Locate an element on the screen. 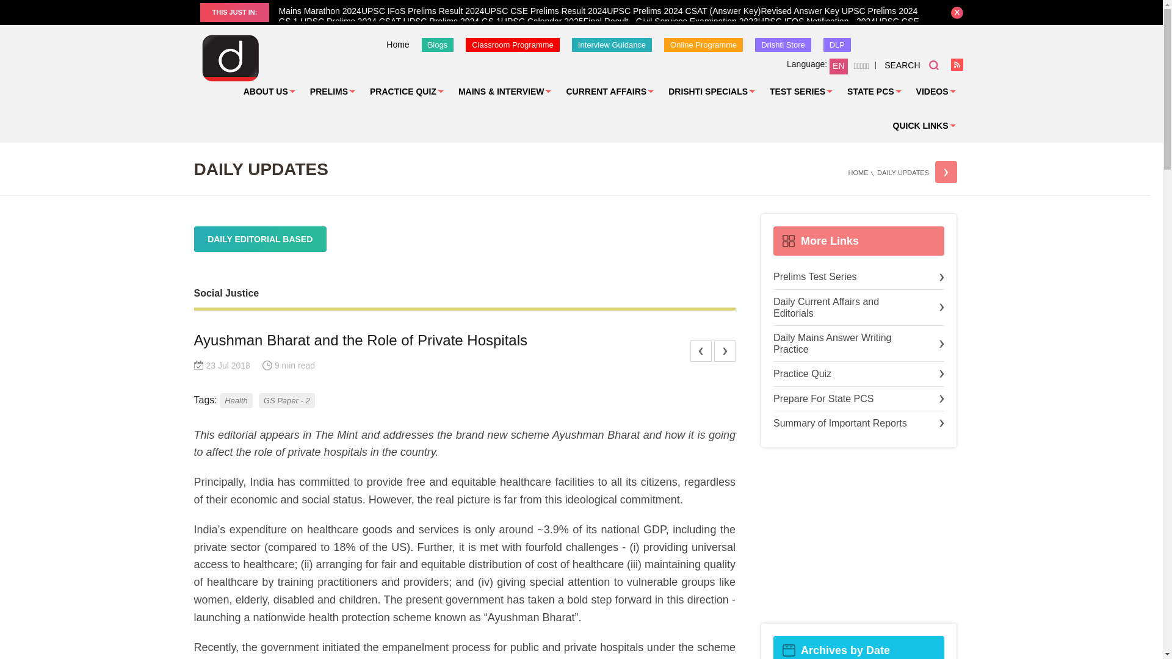 This screenshot has height=659, width=1172. ABOUT US is located at coordinates (269, 92).